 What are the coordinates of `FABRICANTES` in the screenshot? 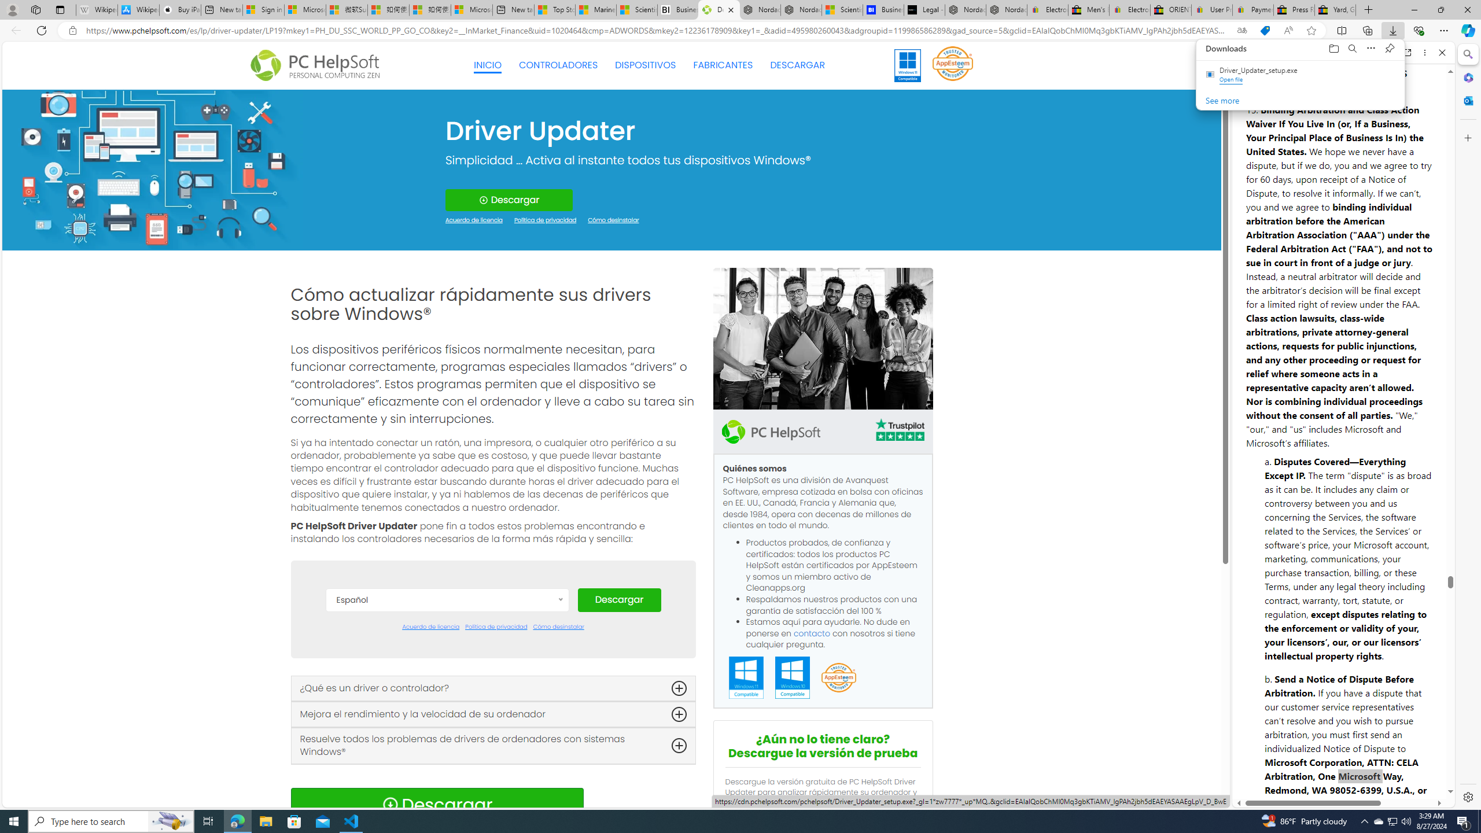 It's located at (723, 65).